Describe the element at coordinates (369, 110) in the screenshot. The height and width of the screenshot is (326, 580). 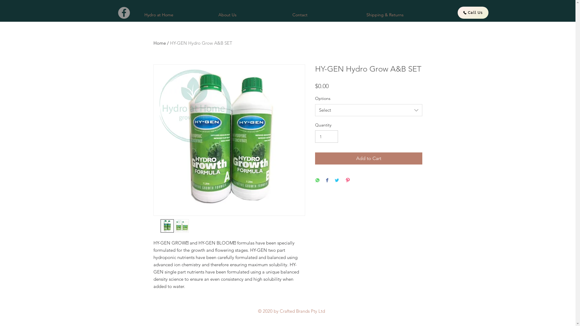
I see `Select` at that location.